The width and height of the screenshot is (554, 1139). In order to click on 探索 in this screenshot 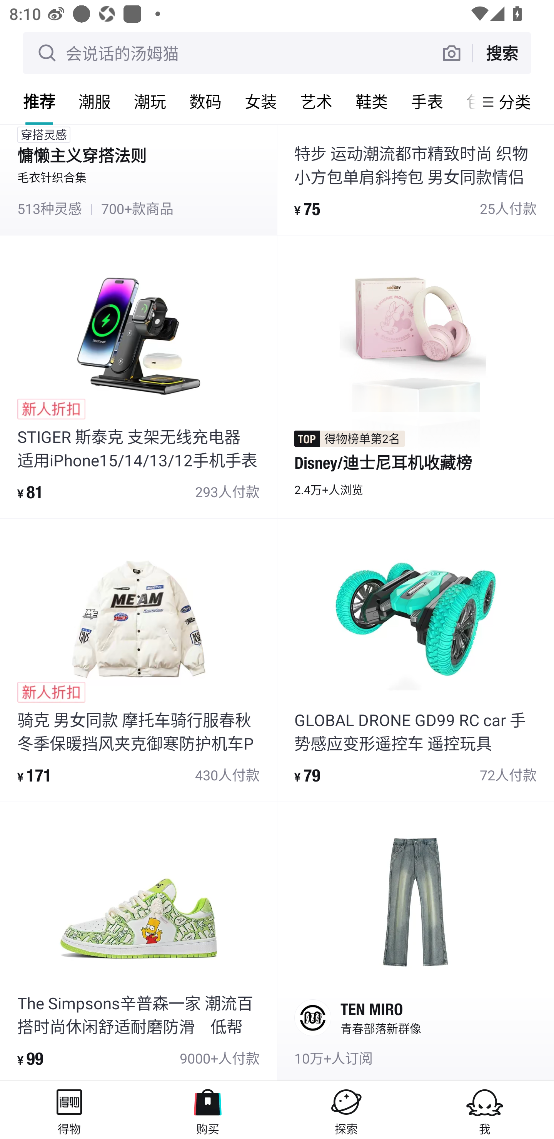, I will do `click(346, 1110)`.